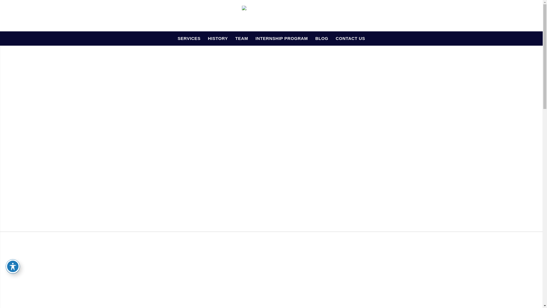 The width and height of the screenshot is (547, 308). I want to click on TEAM, so click(242, 38).